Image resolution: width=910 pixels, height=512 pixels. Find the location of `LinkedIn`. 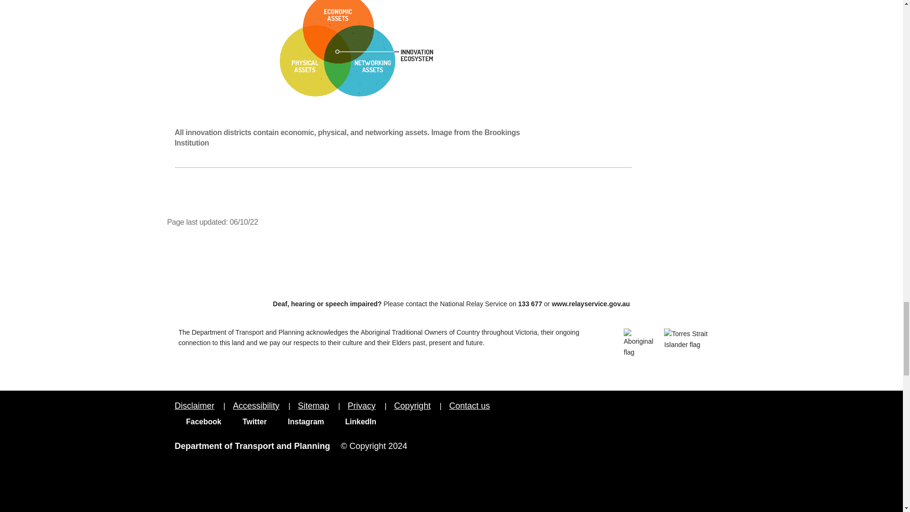

LinkedIn is located at coordinates (355, 421).